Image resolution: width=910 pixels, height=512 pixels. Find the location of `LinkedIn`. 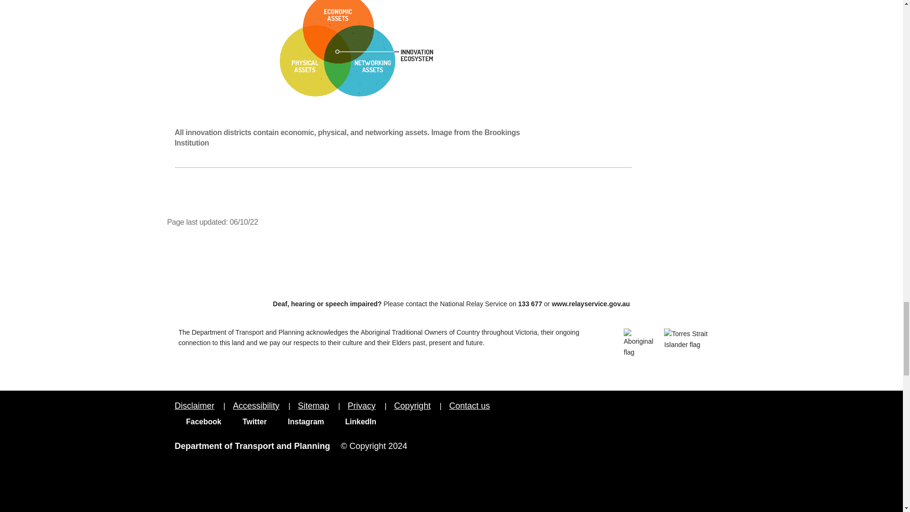

LinkedIn is located at coordinates (355, 421).